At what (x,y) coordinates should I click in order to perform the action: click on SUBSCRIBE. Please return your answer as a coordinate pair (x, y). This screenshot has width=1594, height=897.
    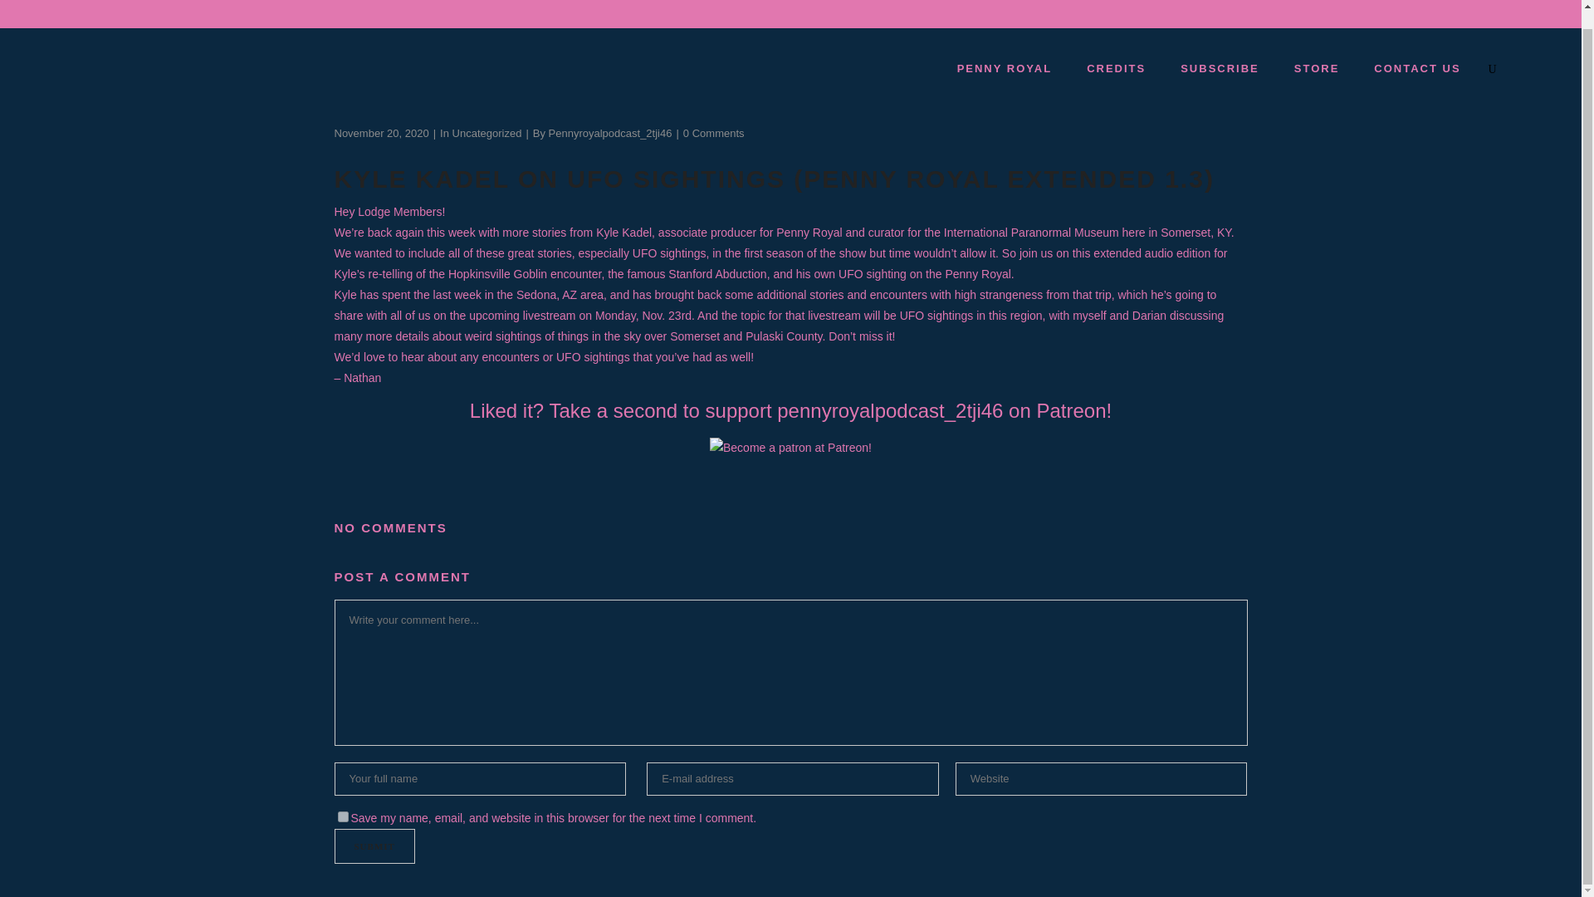
    Looking at the image, I should click on (1219, 68).